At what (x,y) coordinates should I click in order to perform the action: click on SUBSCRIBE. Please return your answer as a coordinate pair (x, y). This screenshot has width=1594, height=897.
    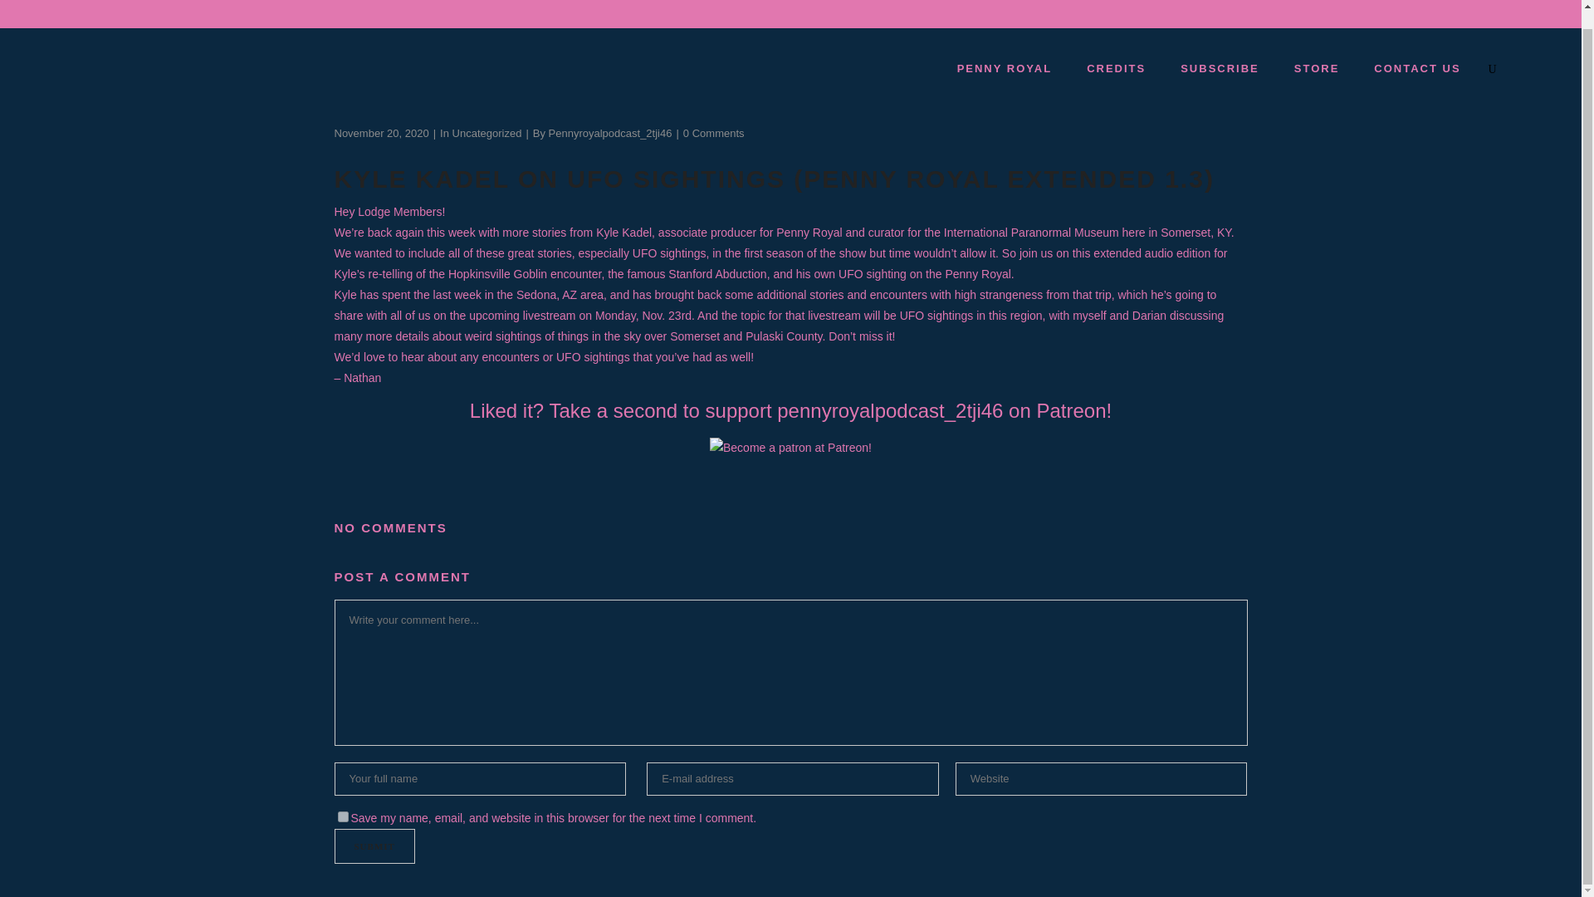
    Looking at the image, I should click on (1219, 68).